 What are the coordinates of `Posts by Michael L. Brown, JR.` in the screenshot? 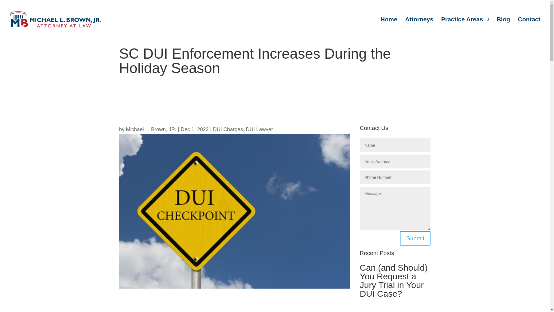 It's located at (151, 129).